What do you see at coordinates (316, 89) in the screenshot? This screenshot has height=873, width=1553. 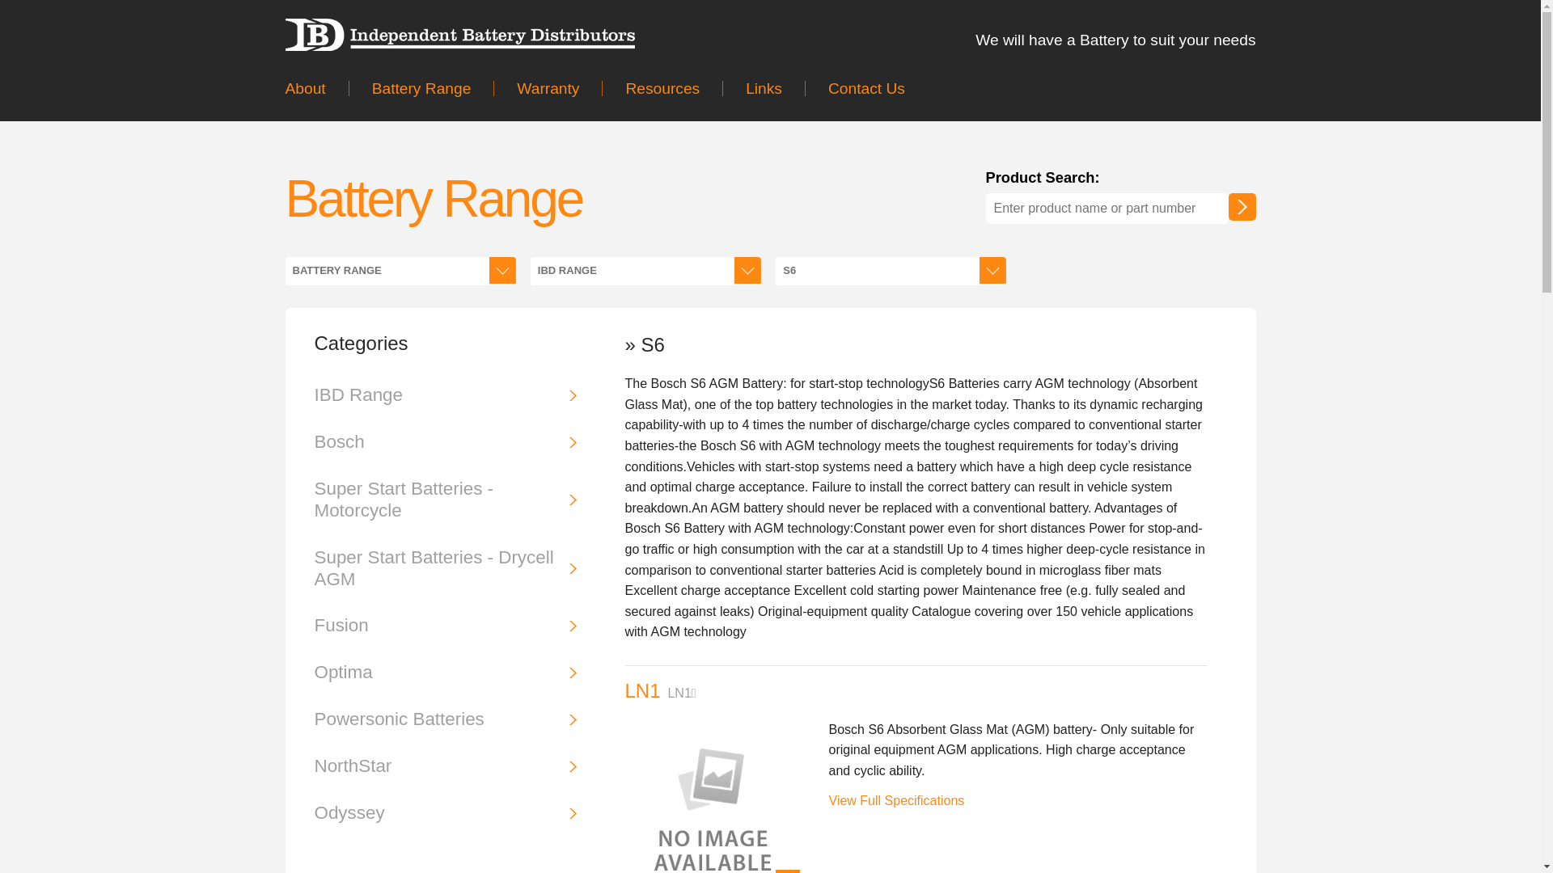 I see `About` at bounding box center [316, 89].